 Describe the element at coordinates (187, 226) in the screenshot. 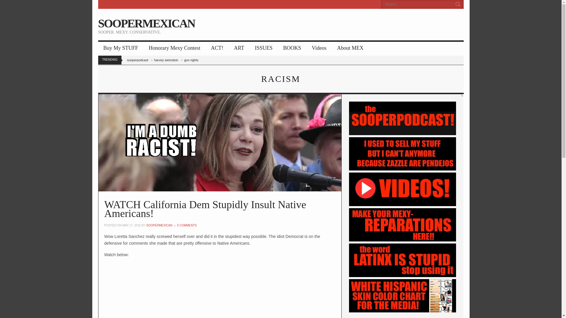

I see `5 COMMENTS` at that location.